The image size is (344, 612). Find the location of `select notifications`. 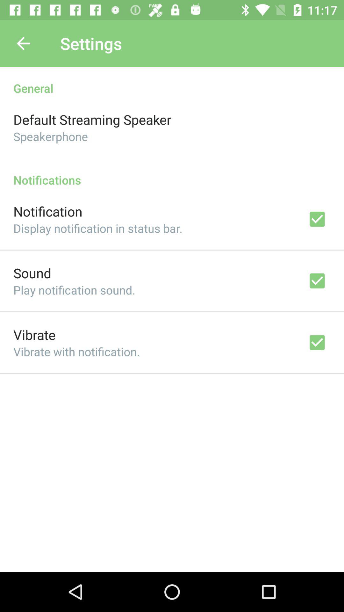

select notifications is located at coordinates (172, 173).